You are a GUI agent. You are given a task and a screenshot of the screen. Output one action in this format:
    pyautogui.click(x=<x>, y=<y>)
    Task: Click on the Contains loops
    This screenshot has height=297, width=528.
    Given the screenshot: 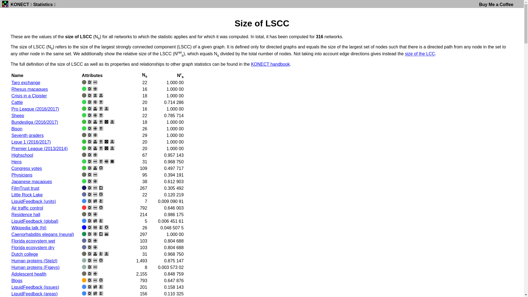 What is the action you would take?
    pyautogui.click(x=101, y=168)
    